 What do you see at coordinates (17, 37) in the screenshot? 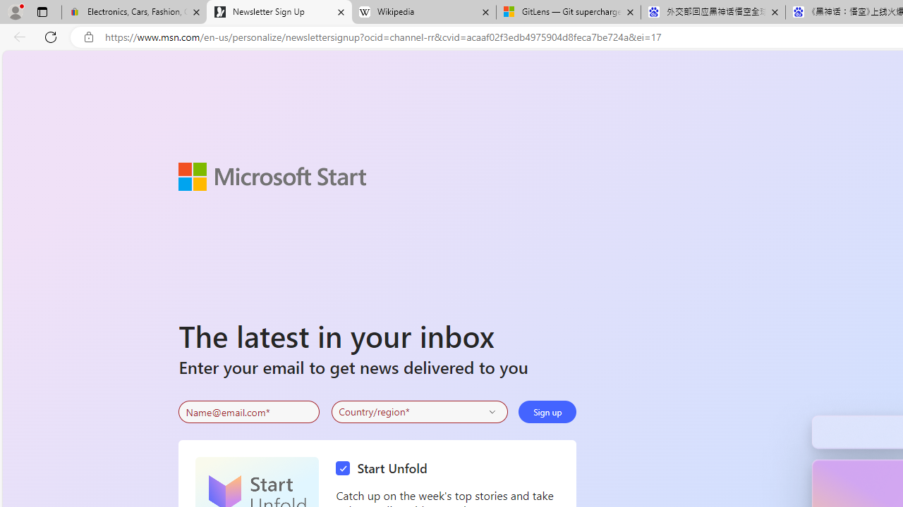
I see `Back` at bounding box center [17, 37].